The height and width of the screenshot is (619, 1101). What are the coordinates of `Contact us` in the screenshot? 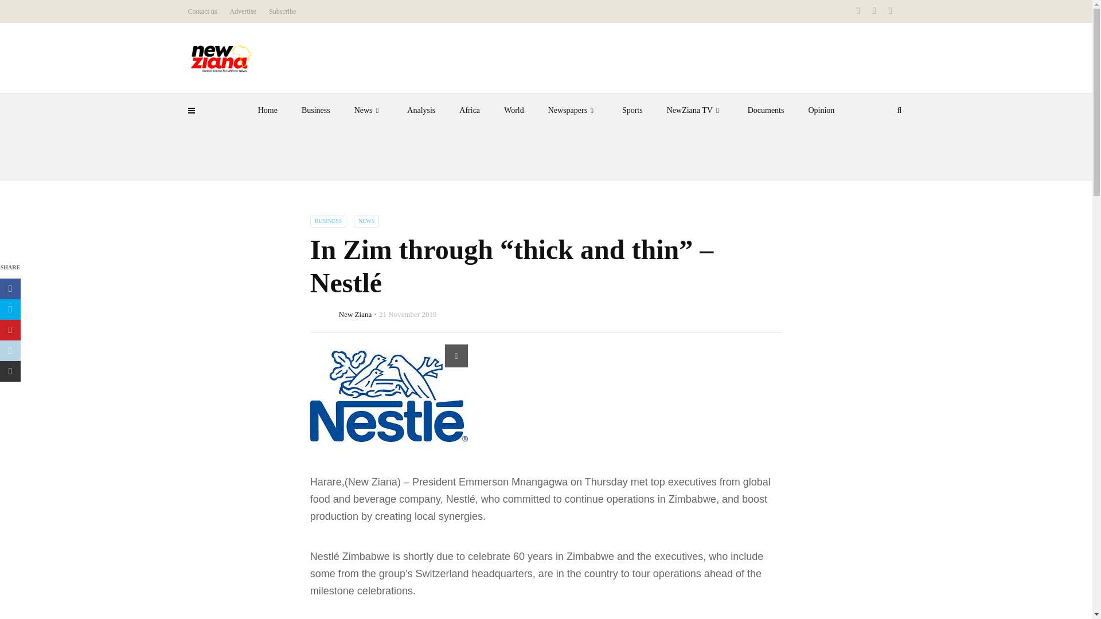 It's located at (202, 11).